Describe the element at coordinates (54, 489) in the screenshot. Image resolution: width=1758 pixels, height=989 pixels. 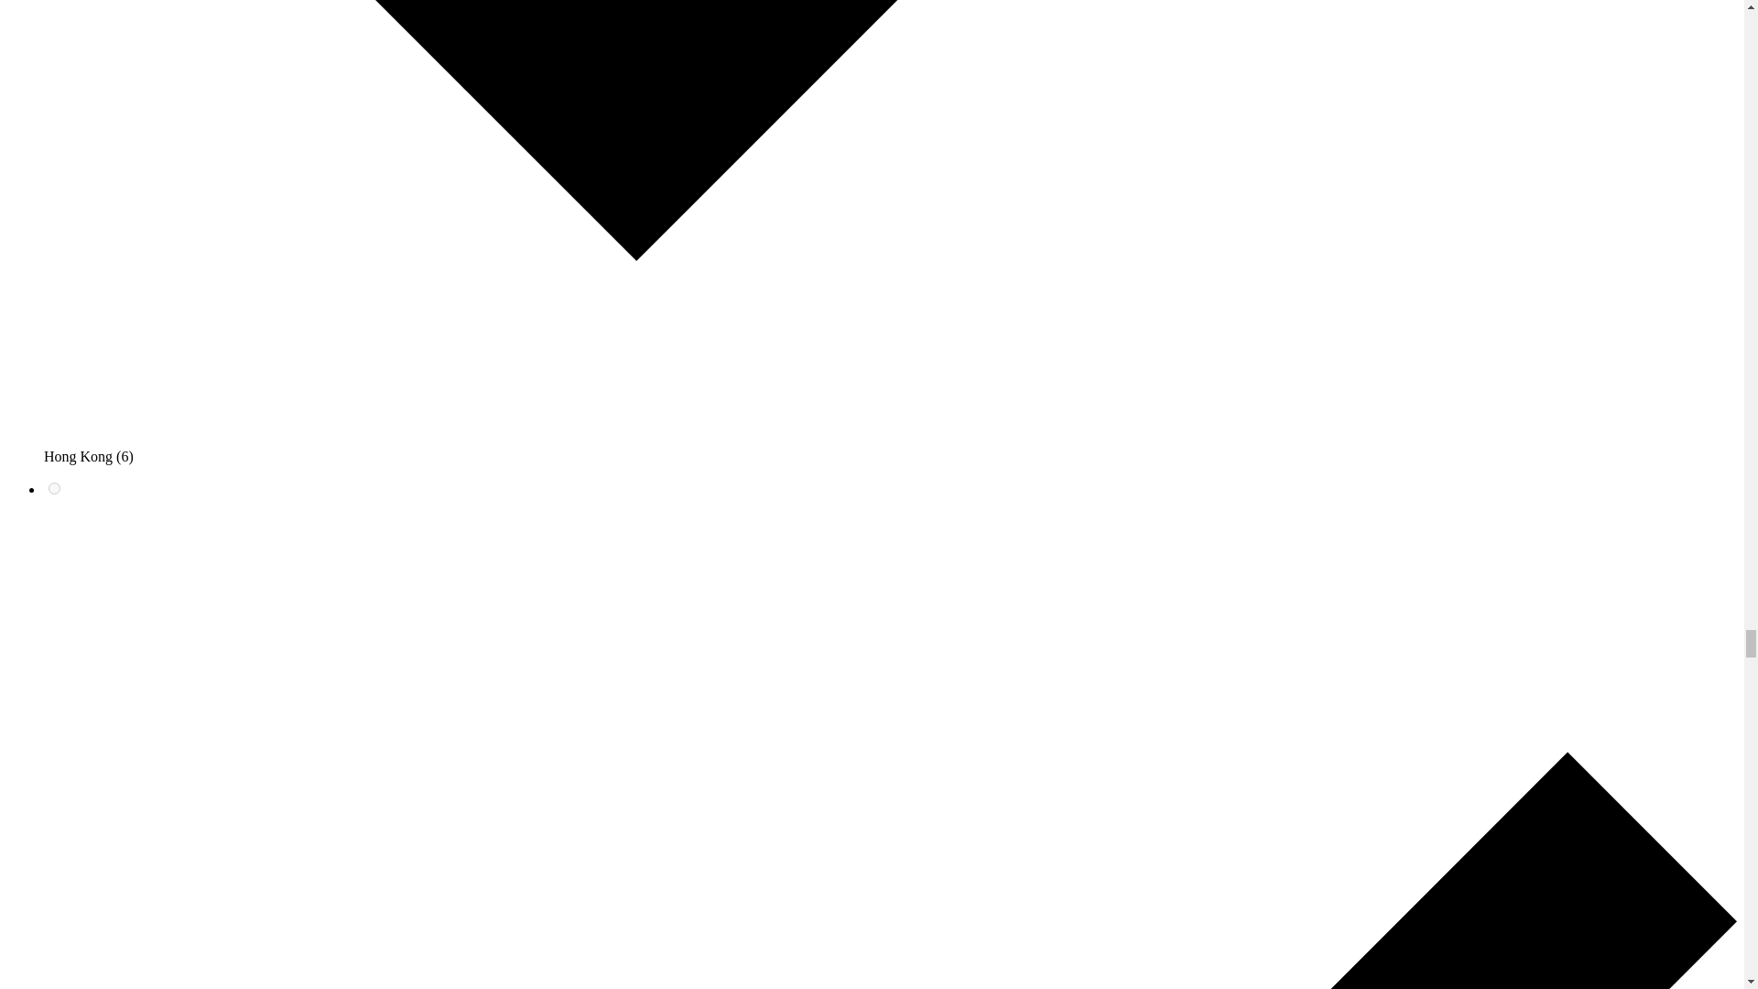
I see `Great Britain` at that location.